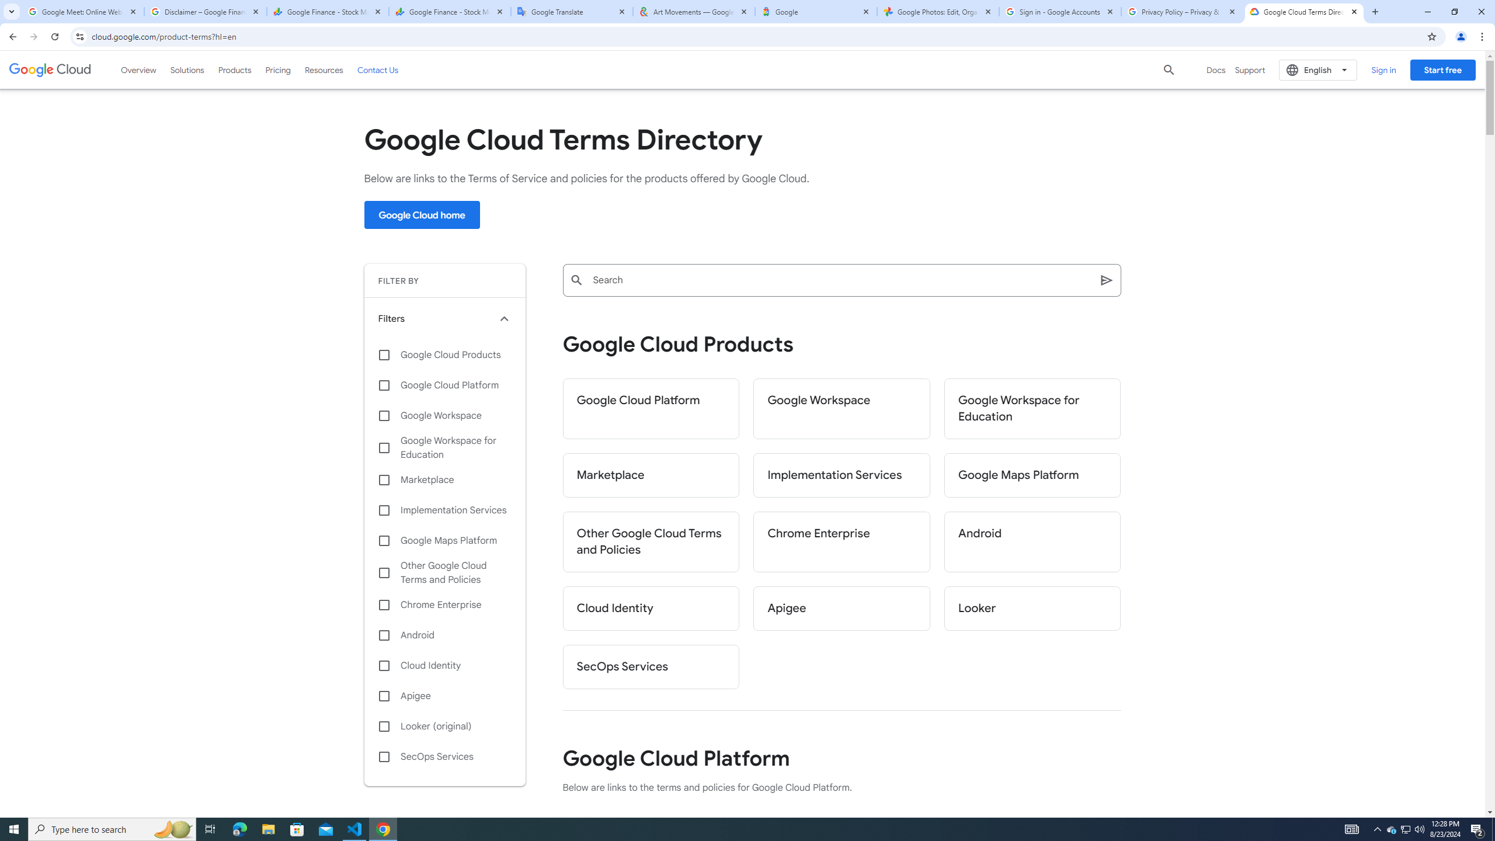 The height and width of the screenshot is (841, 1495). What do you see at coordinates (445, 727) in the screenshot?
I see `Looker (original)` at bounding box center [445, 727].